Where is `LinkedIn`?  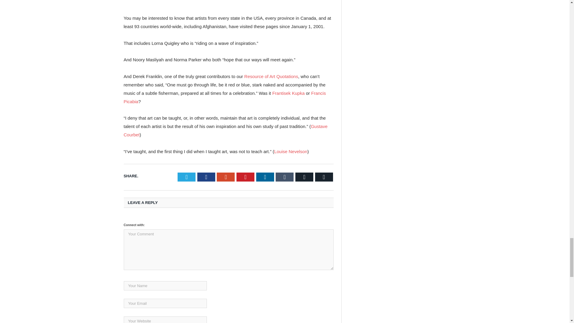
LinkedIn is located at coordinates (265, 177).